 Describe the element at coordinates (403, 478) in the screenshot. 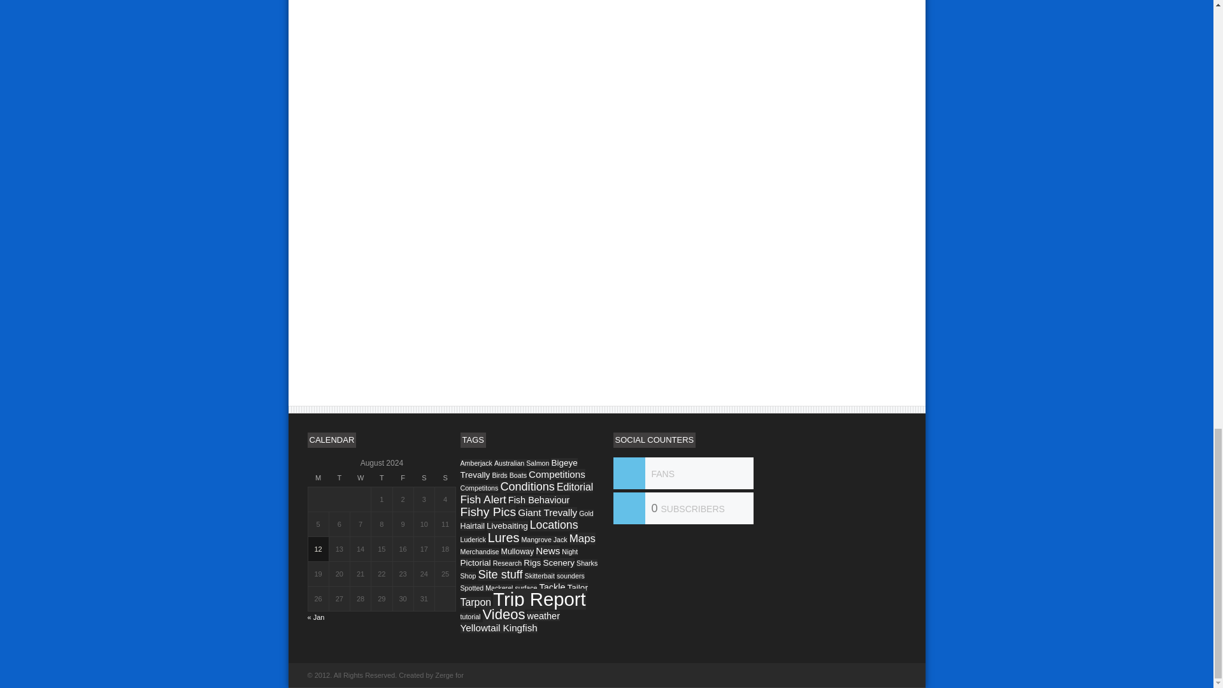

I see `Friday` at that location.